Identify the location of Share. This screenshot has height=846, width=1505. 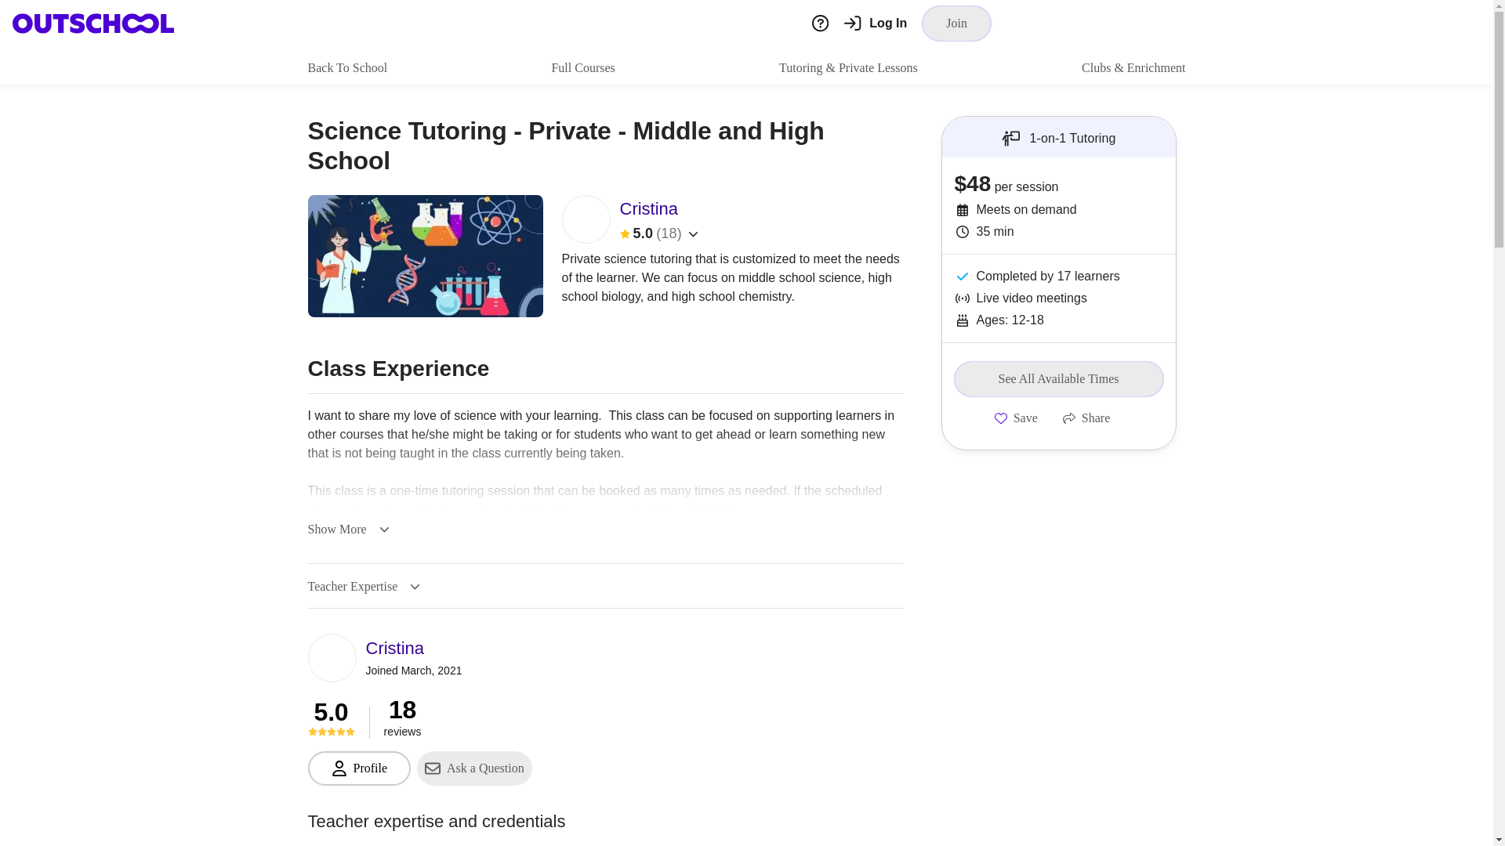
(1086, 418).